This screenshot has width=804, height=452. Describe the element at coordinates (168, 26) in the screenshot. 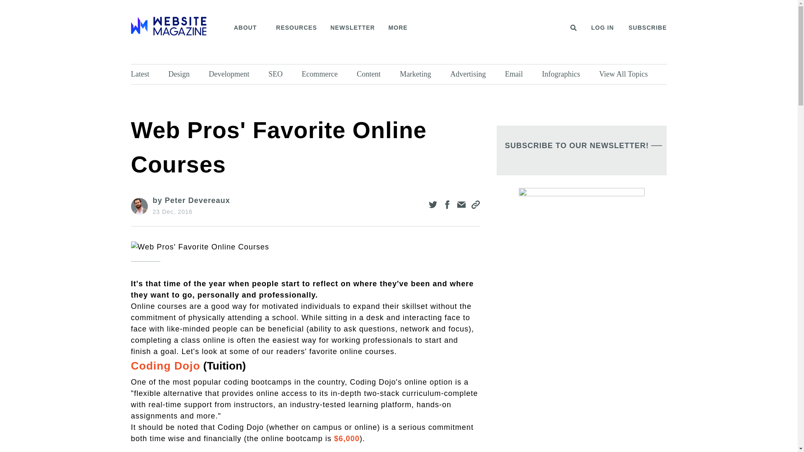

I see `Website Magazine Logo` at that location.